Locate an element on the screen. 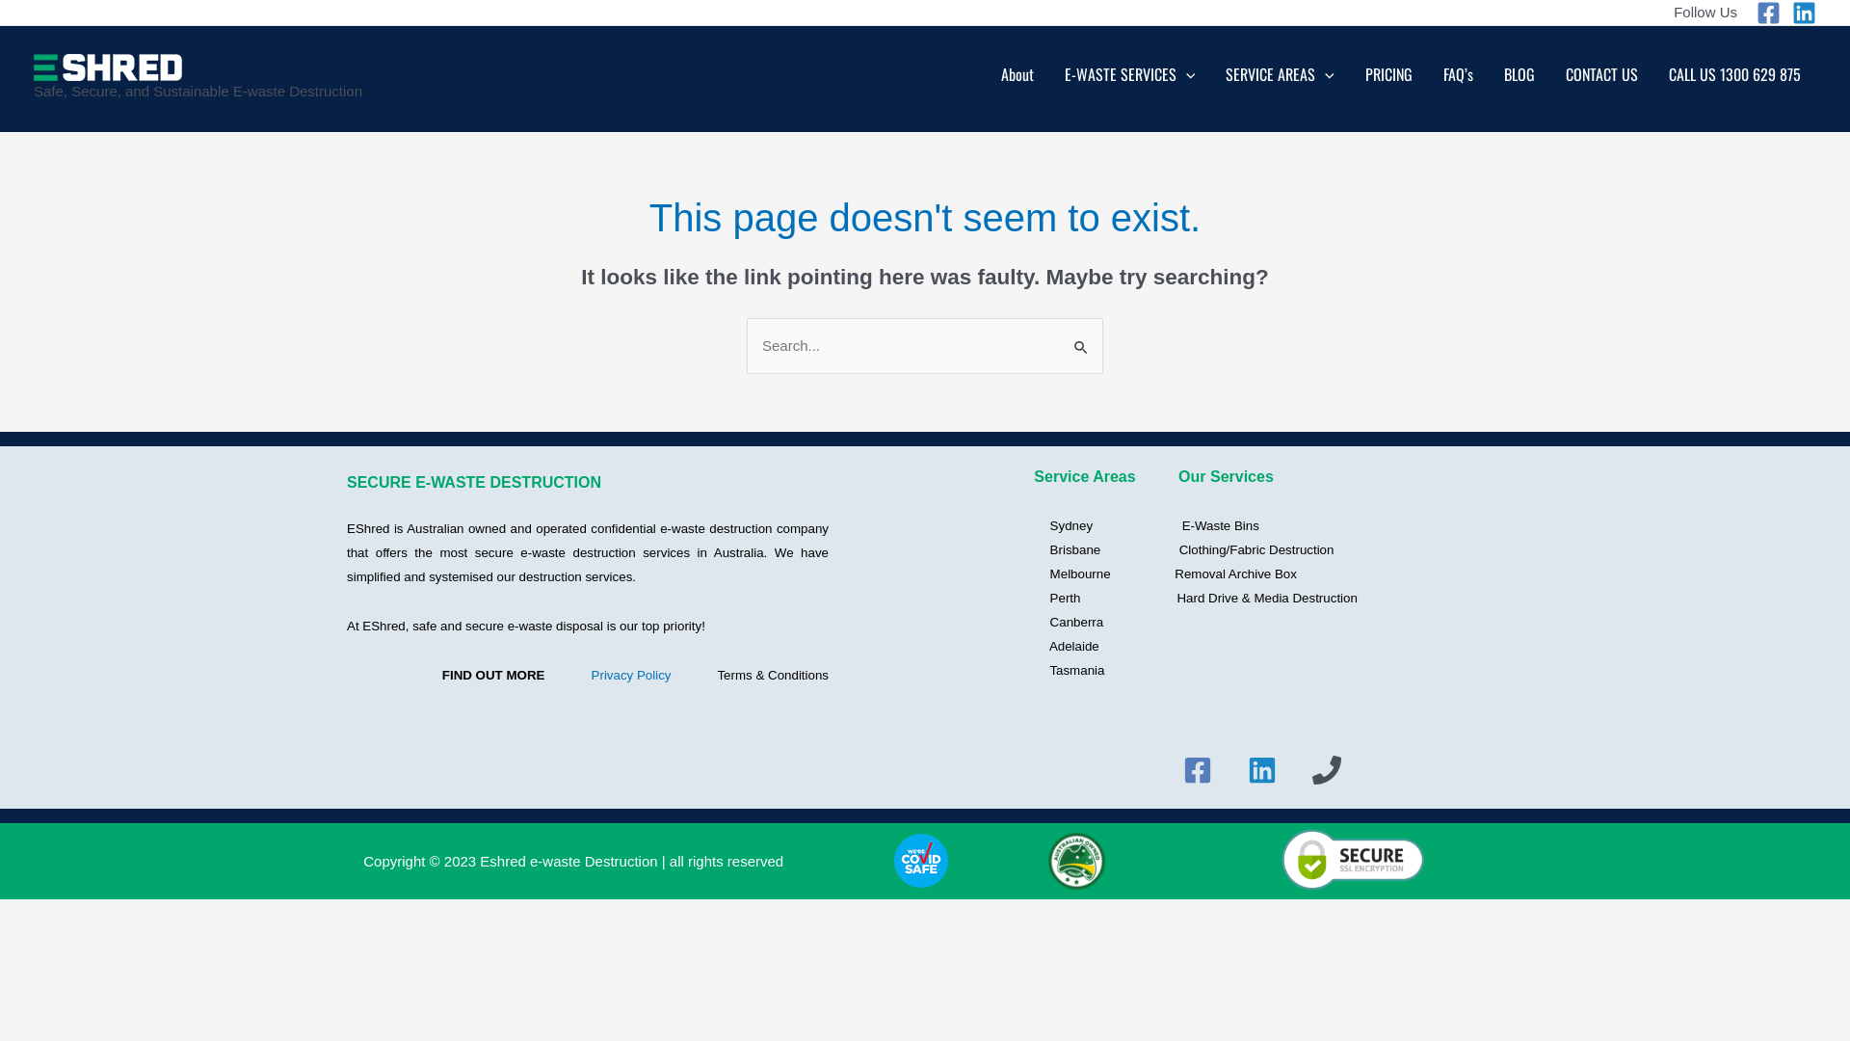 The image size is (1850, 1041).         Canberra  is located at coordinates (1064, 623).